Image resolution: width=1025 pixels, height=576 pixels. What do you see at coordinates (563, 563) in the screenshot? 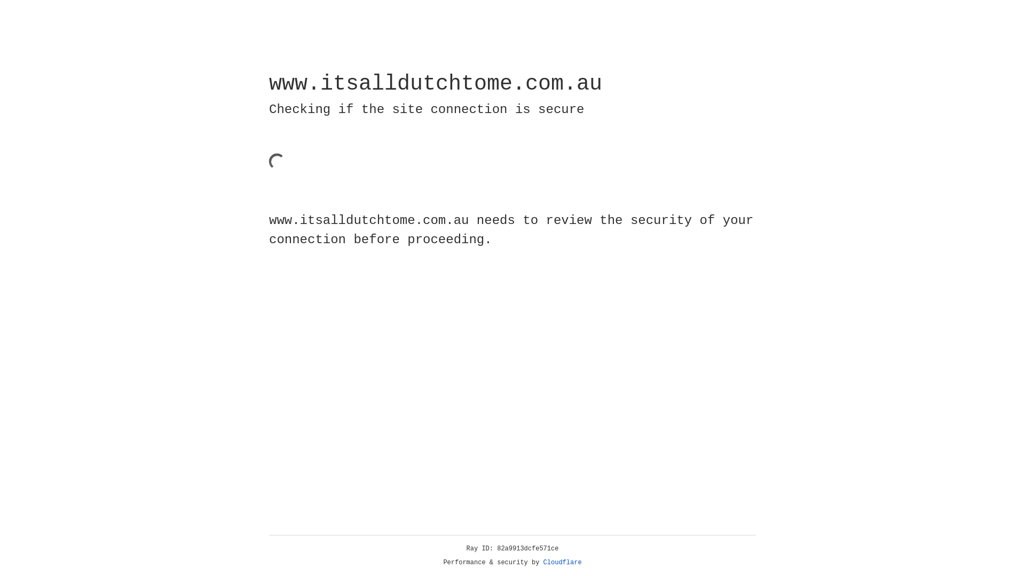
I see `Cloudflare` at bounding box center [563, 563].